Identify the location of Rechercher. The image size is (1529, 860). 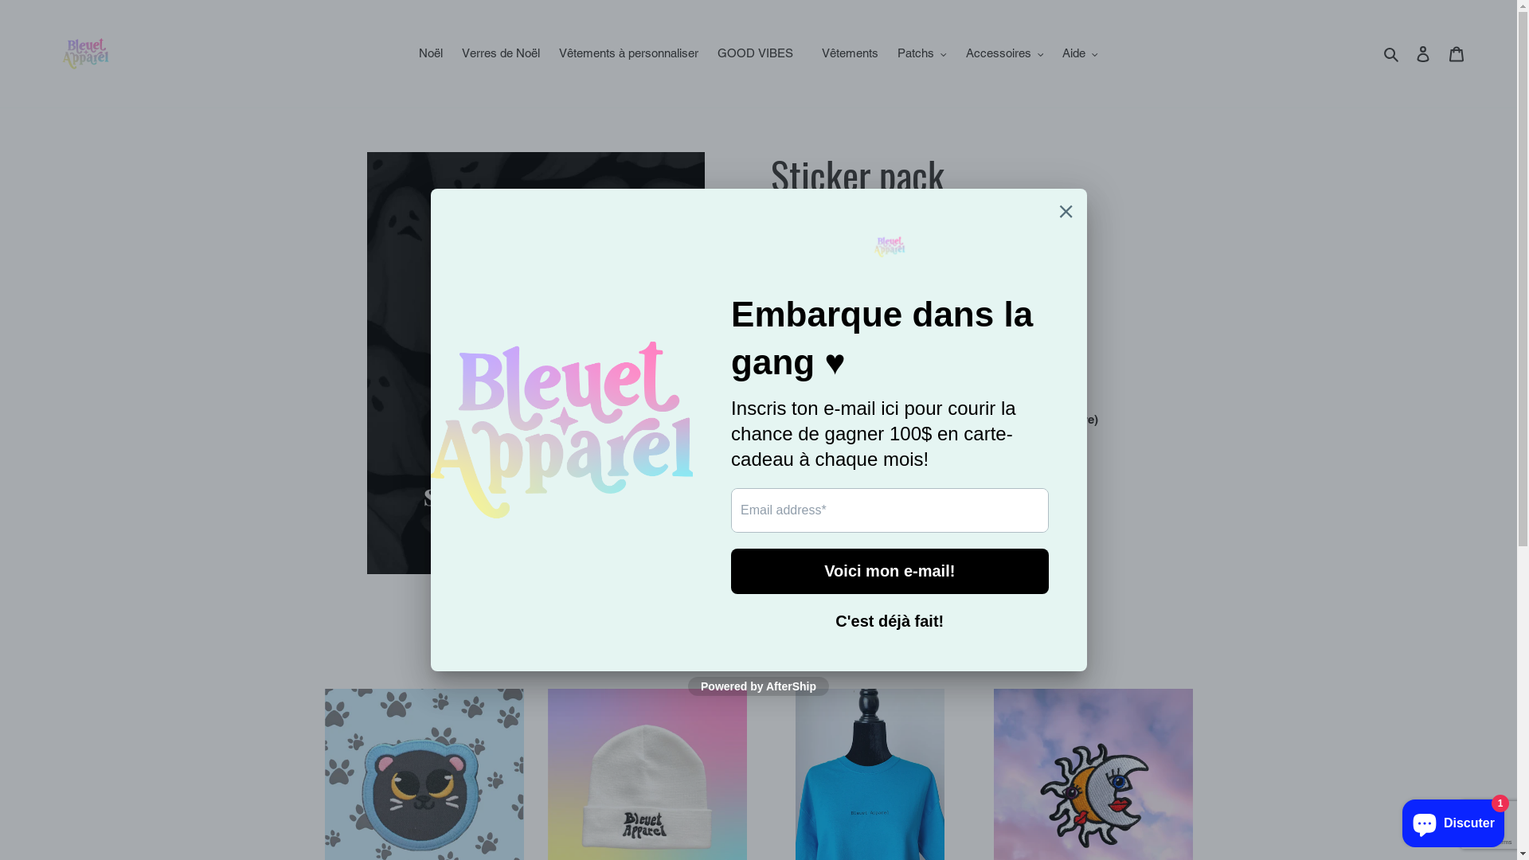
(1392, 54).